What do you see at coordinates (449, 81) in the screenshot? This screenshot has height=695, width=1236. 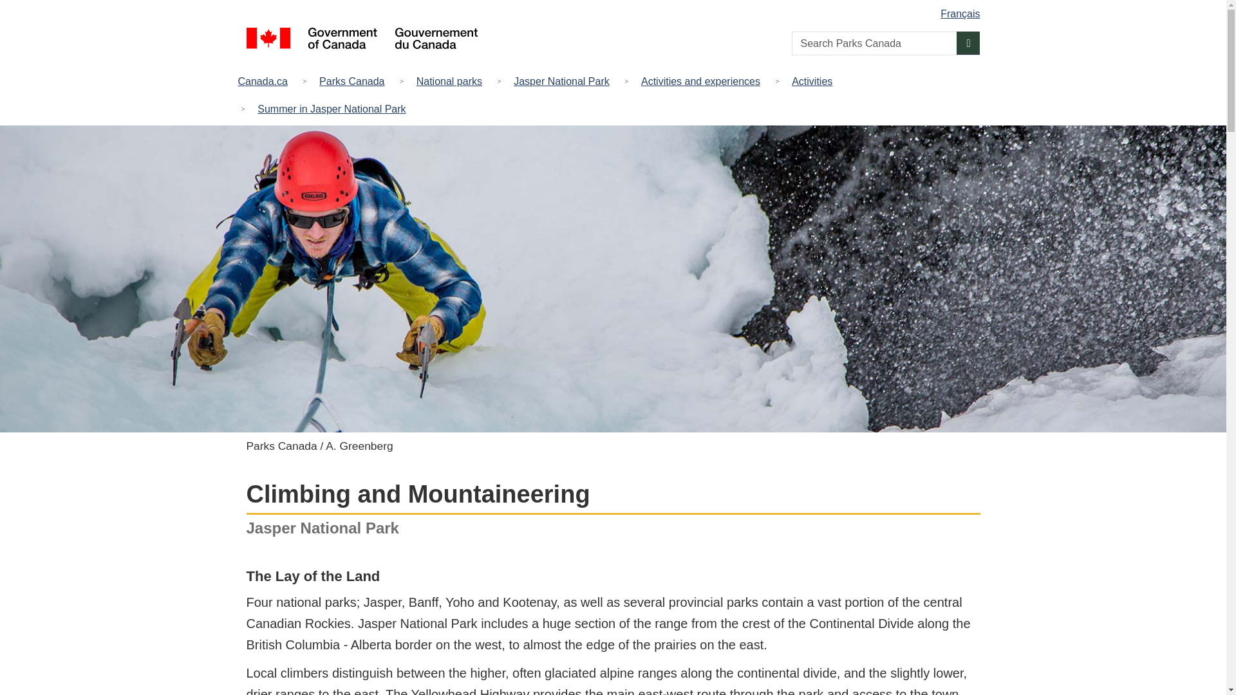 I see `National parks` at bounding box center [449, 81].